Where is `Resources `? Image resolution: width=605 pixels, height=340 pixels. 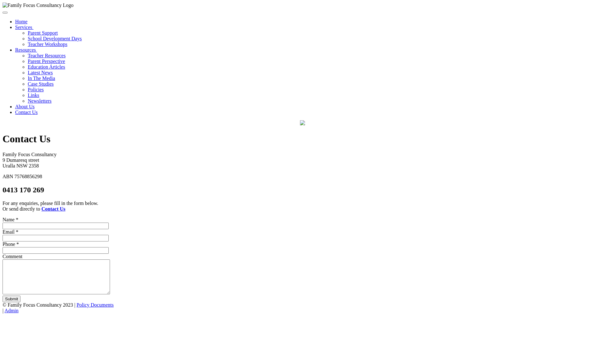
Resources  is located at coordinates (26, 50).